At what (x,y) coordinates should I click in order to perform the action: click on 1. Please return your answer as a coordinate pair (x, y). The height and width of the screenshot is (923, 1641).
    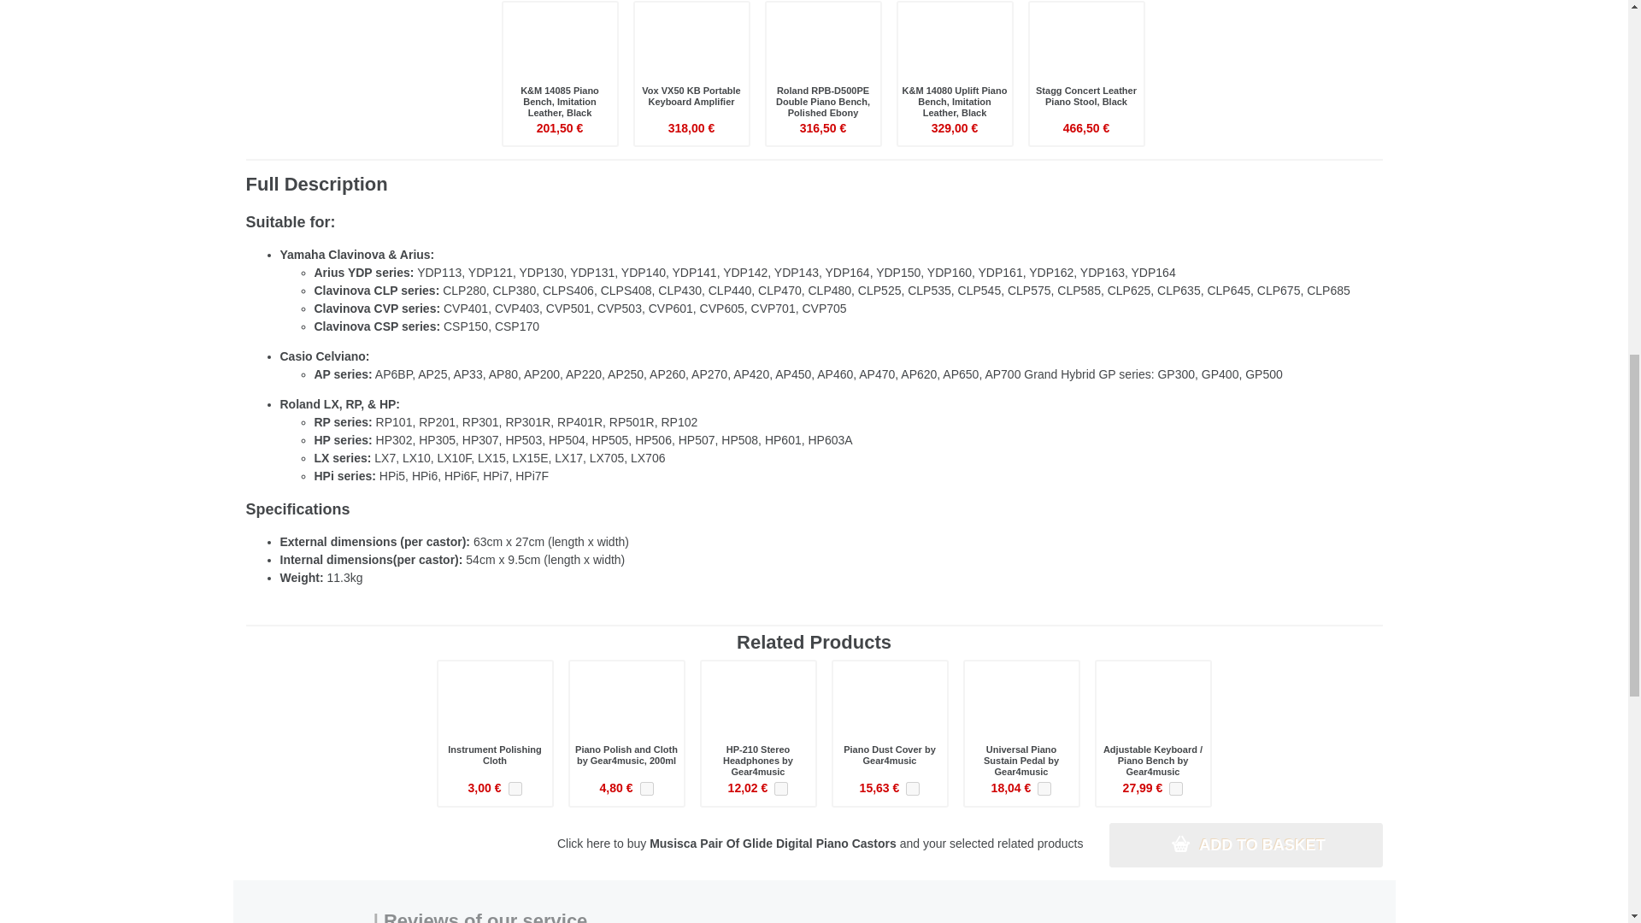
    Looking at the image, I should click on (781, 788).